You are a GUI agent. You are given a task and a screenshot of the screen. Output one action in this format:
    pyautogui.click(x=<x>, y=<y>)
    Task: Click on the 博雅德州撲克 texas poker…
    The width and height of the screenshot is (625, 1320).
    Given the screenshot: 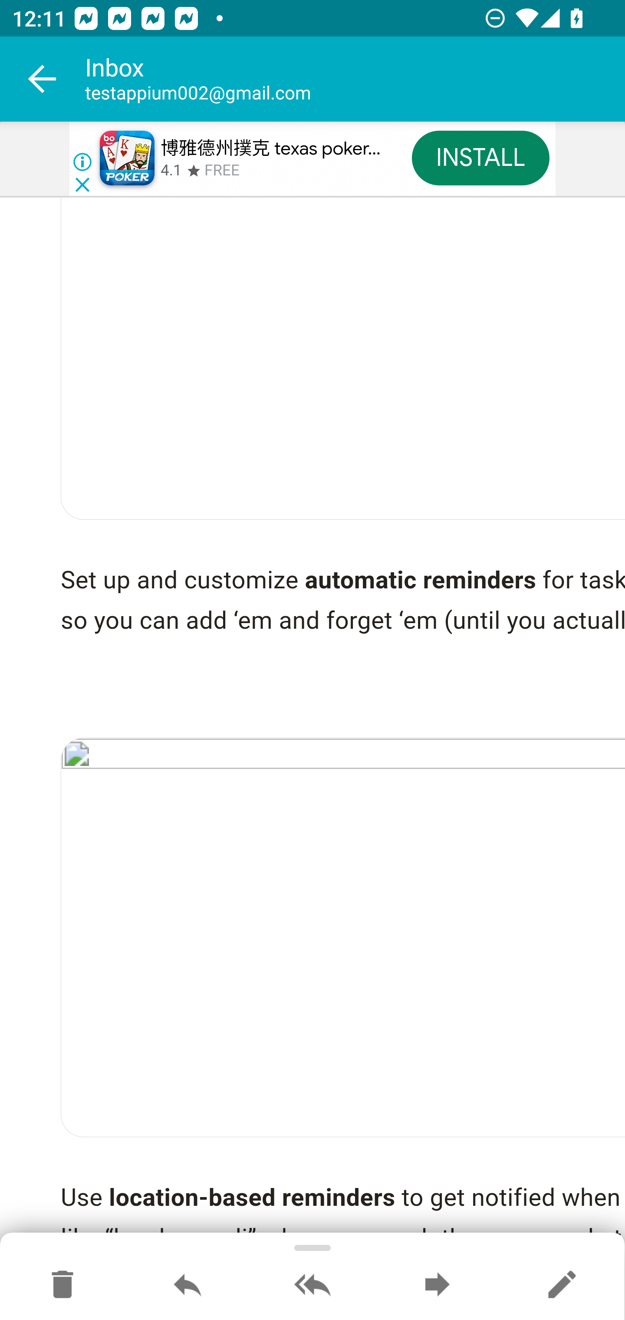 What is the action you would take?
    pyautogui.click(x=270, y=149)
    